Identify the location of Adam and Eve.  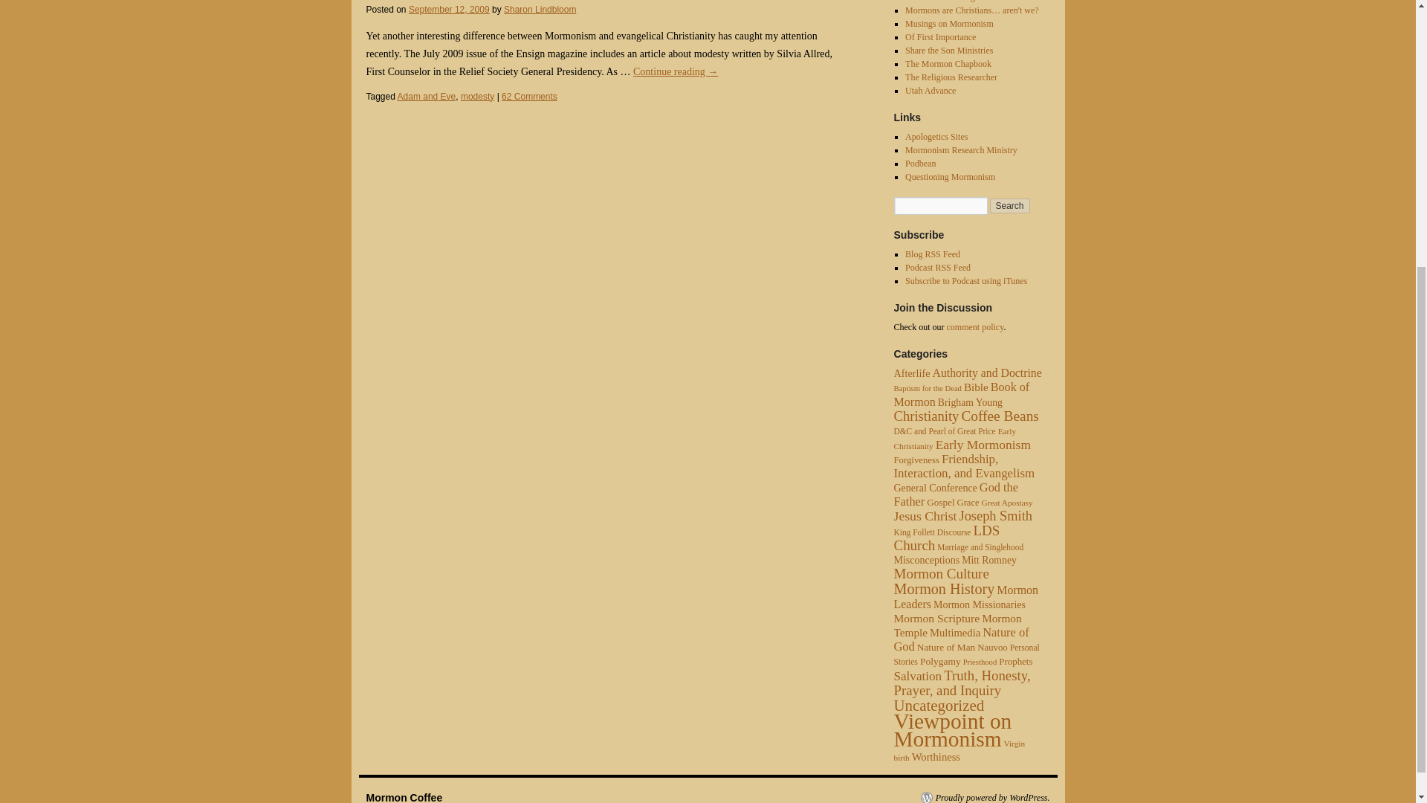
(427, 97).